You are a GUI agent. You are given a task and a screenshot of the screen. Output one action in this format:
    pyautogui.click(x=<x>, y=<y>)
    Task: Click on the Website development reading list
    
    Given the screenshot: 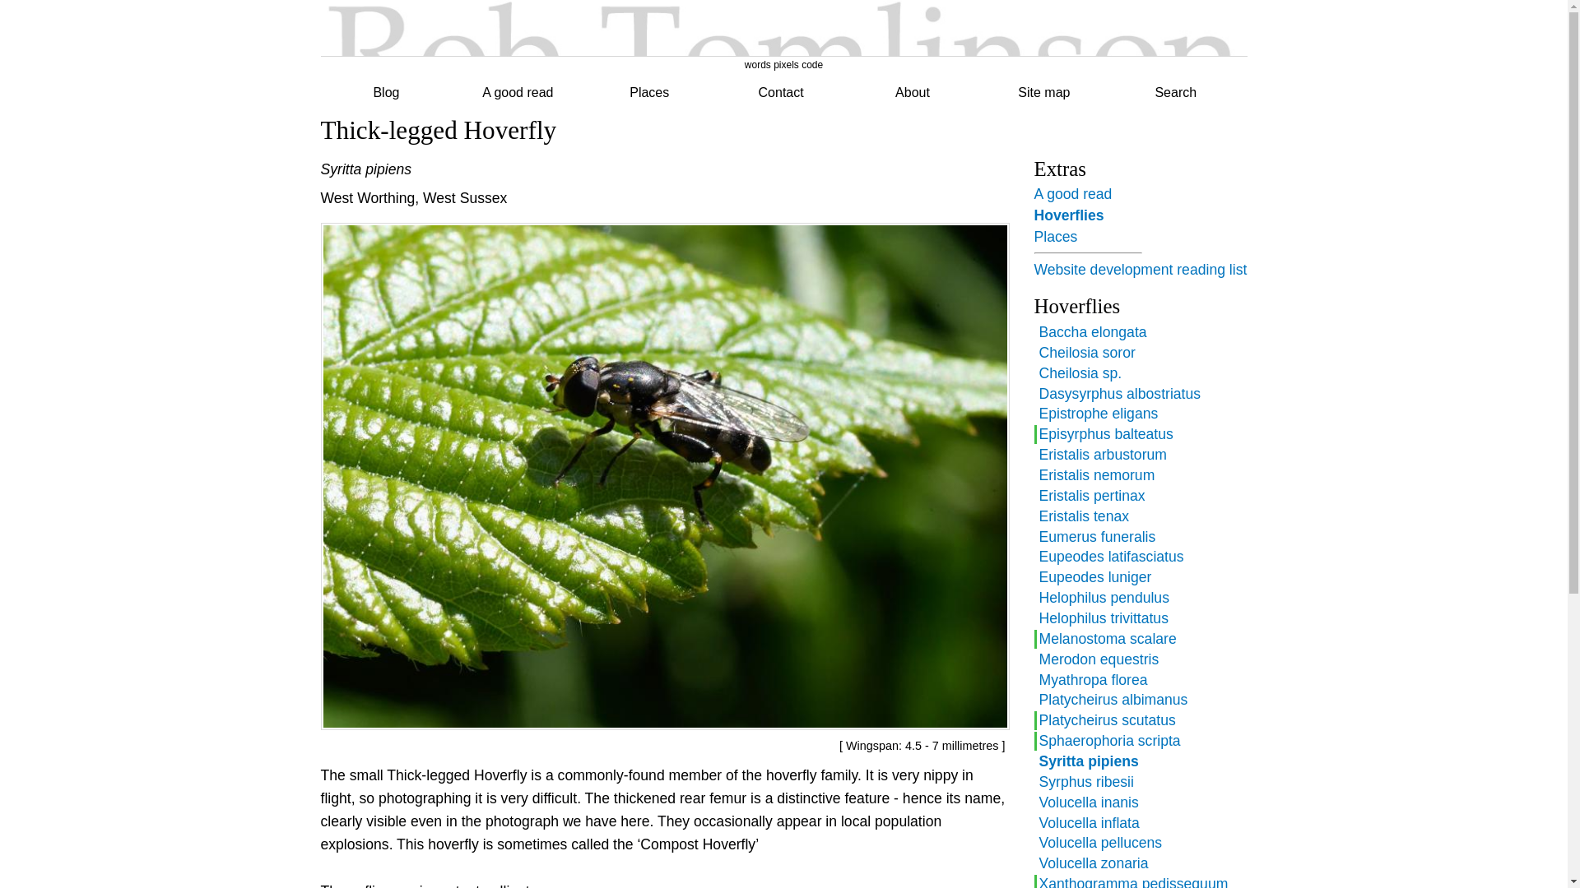 What is the action you would take?
    pyautogui.click(x=1139, y=270)
    